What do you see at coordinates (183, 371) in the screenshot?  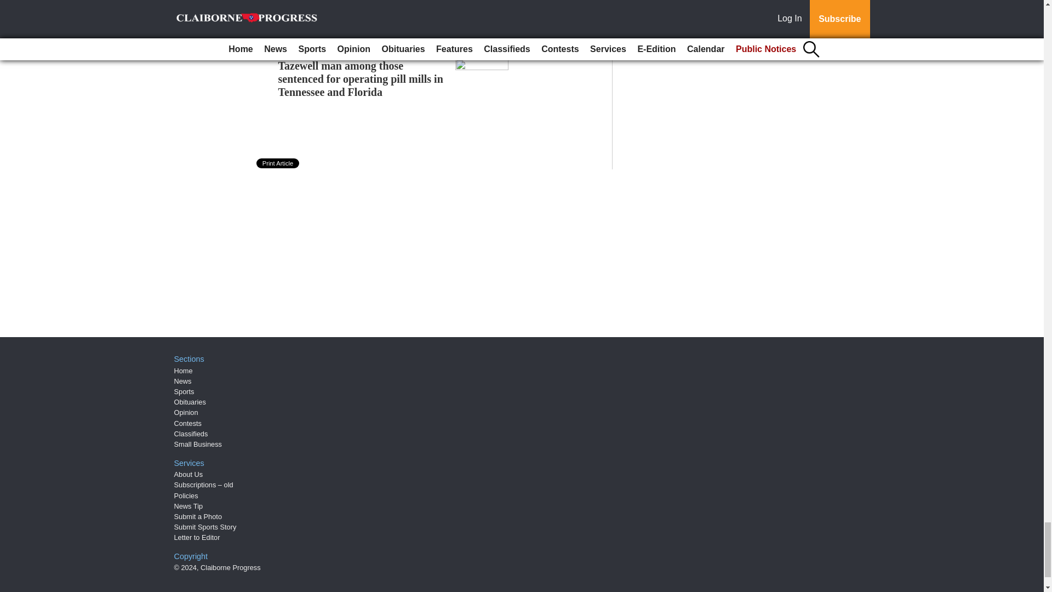 I see `Home` at bounding box center [183, 371].